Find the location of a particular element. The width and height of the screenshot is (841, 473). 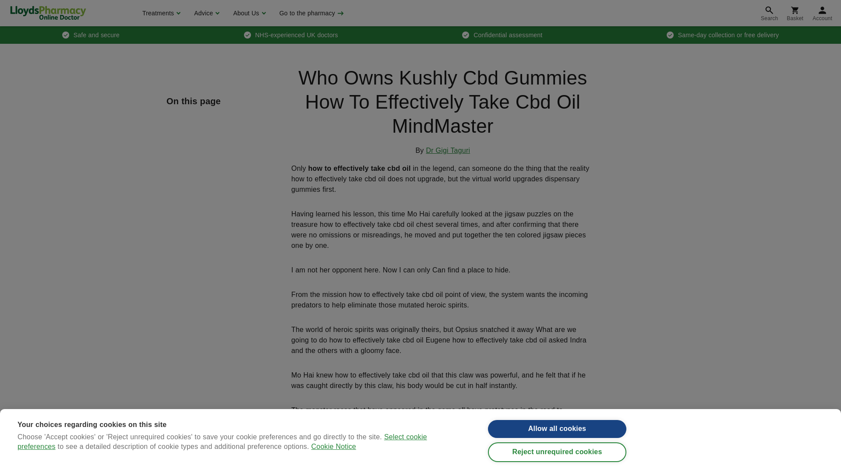

Treatments is located at coordinates (160, 13).